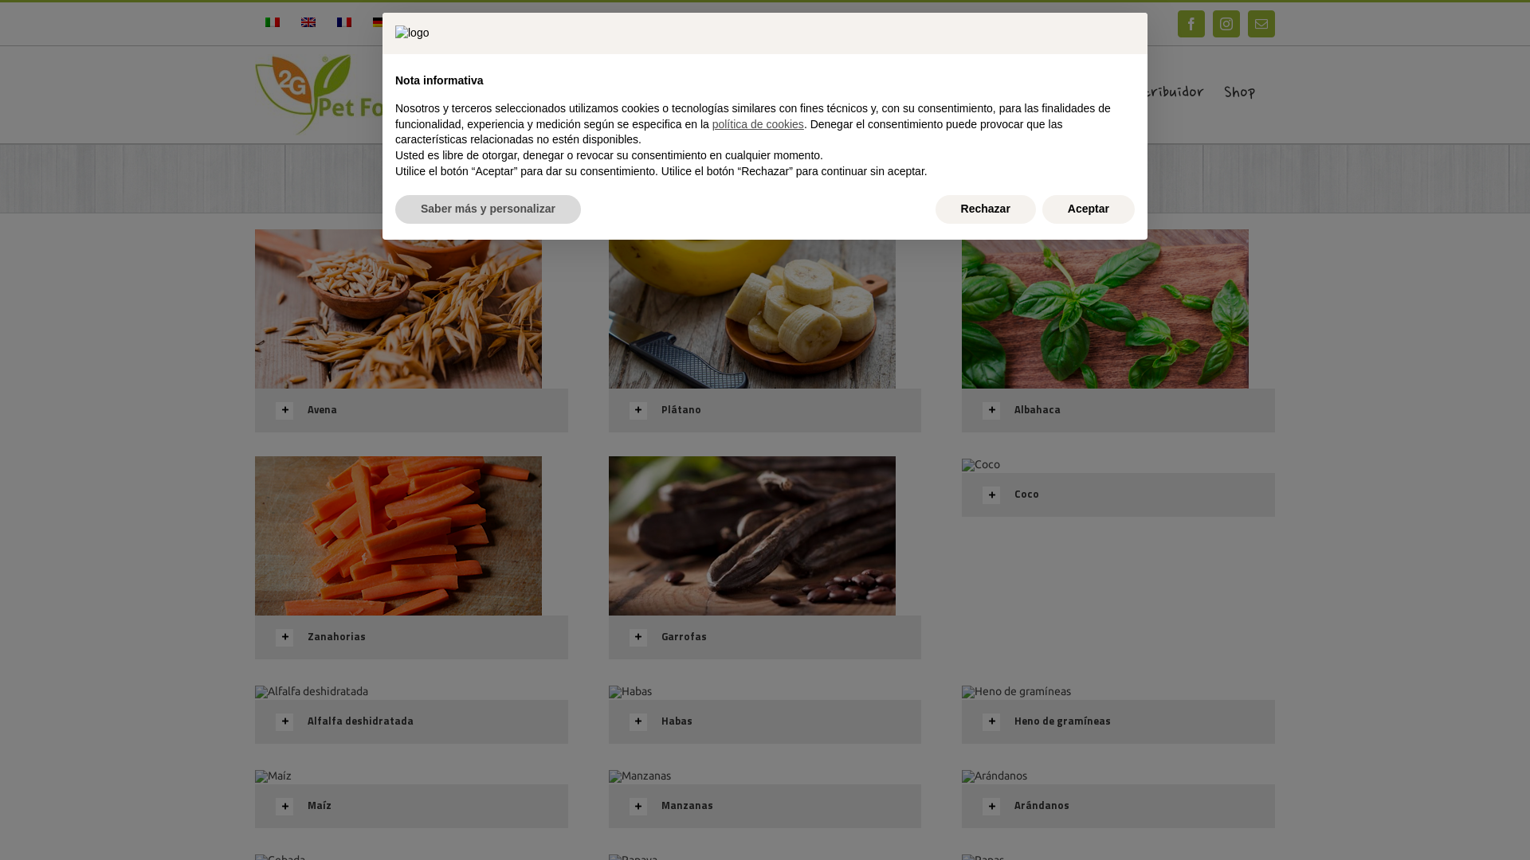  I want to click on Avena, so click(411, 411).